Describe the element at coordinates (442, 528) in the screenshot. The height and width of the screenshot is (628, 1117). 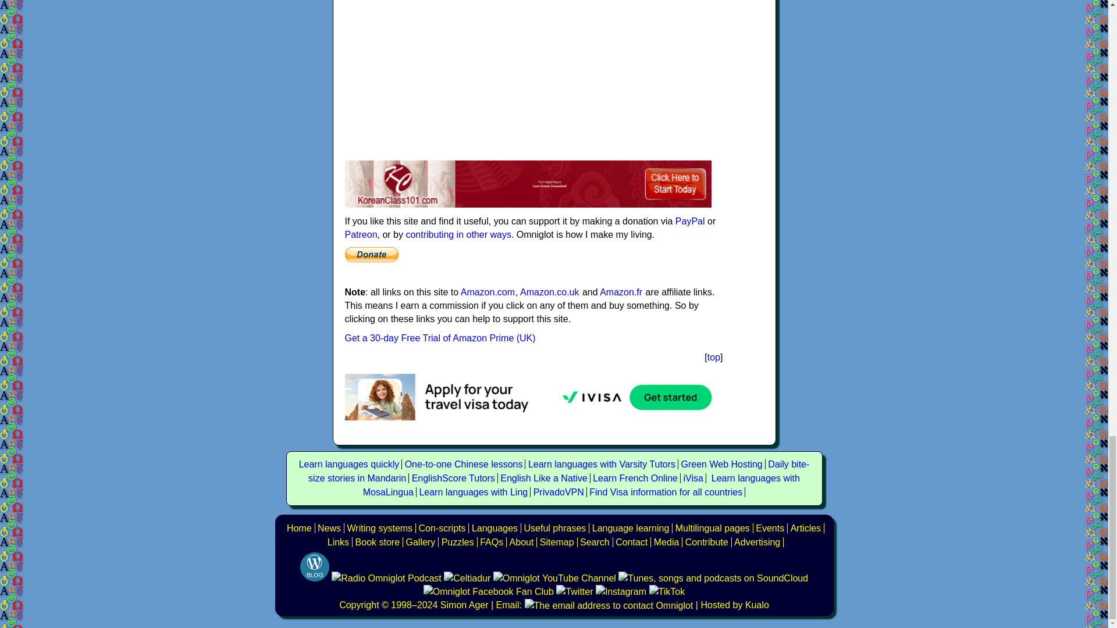
I see `Writing systems invented by visitors to Omniglot` at that location.